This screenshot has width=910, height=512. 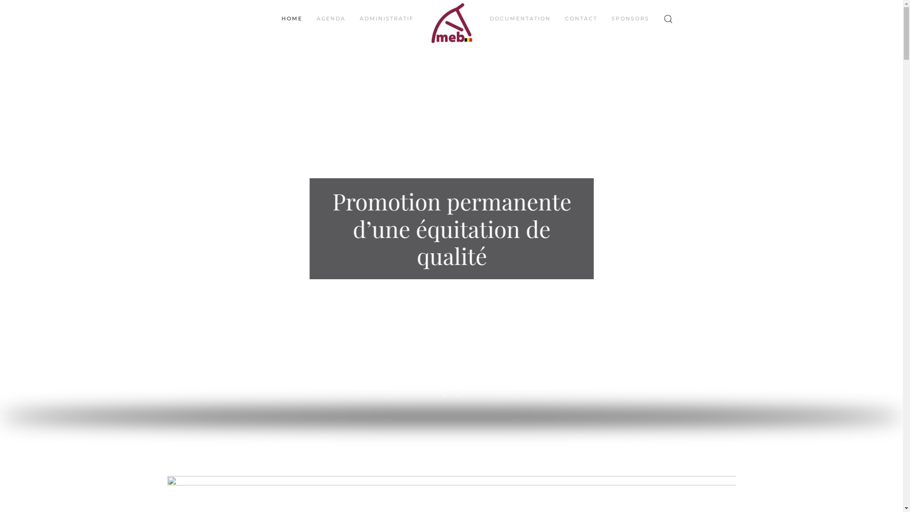 What do you see at coordinates (292, 19) in the screenshot?
I see `HOME` at bounding box center [292, 19].